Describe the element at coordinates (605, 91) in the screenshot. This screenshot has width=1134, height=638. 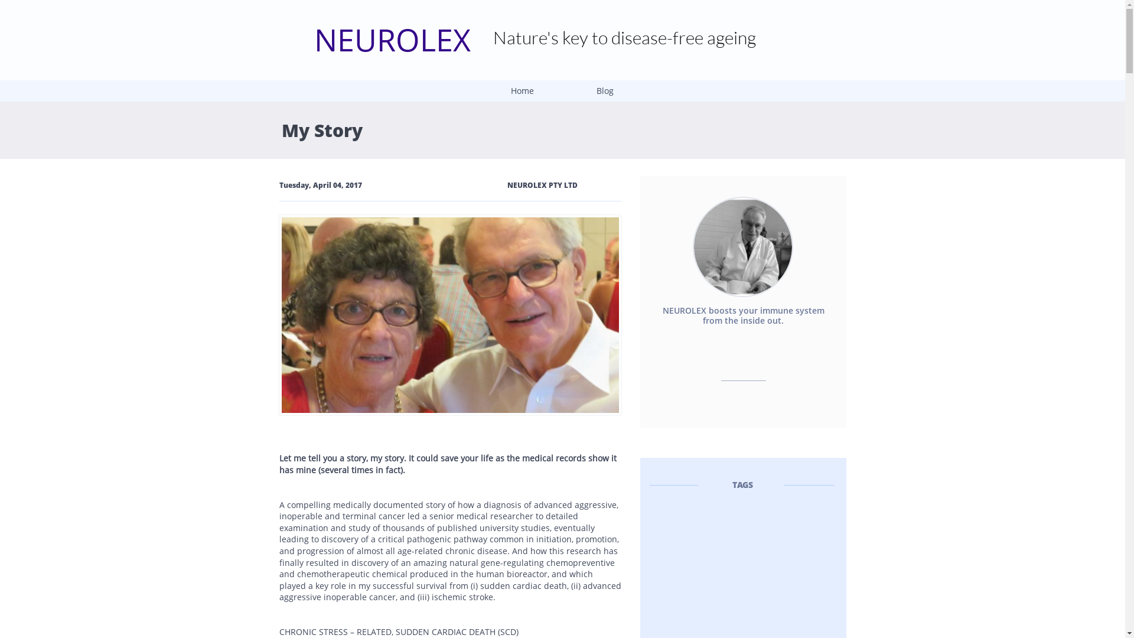
I see `Blog` at that location.